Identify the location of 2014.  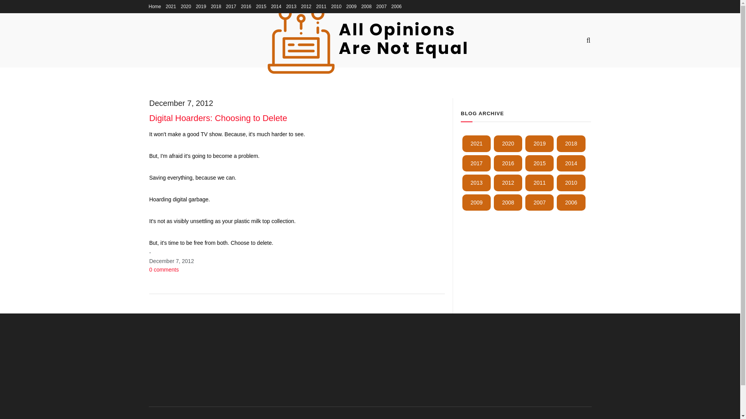
(570, 163).